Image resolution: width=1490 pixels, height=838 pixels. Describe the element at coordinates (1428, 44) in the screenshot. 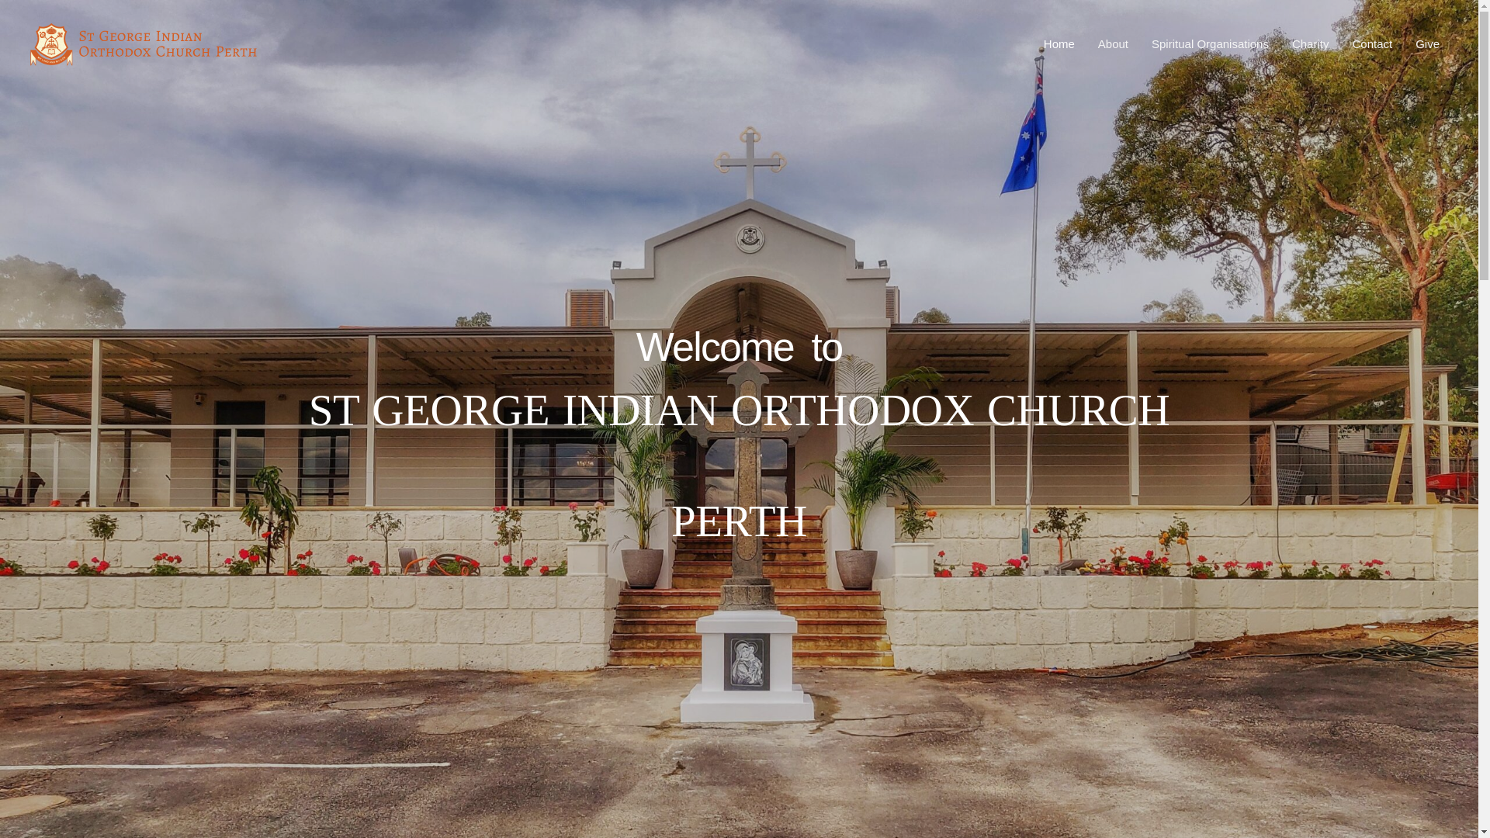

I see `Give` at that location.